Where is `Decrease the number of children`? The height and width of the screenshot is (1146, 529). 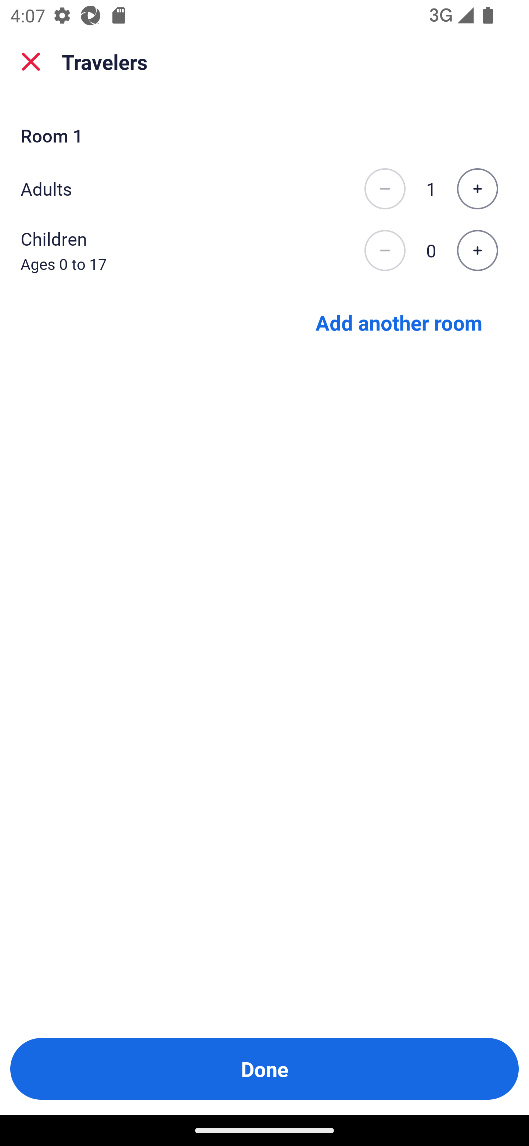 Decrease the number of children is located at coordinates (385, 251).